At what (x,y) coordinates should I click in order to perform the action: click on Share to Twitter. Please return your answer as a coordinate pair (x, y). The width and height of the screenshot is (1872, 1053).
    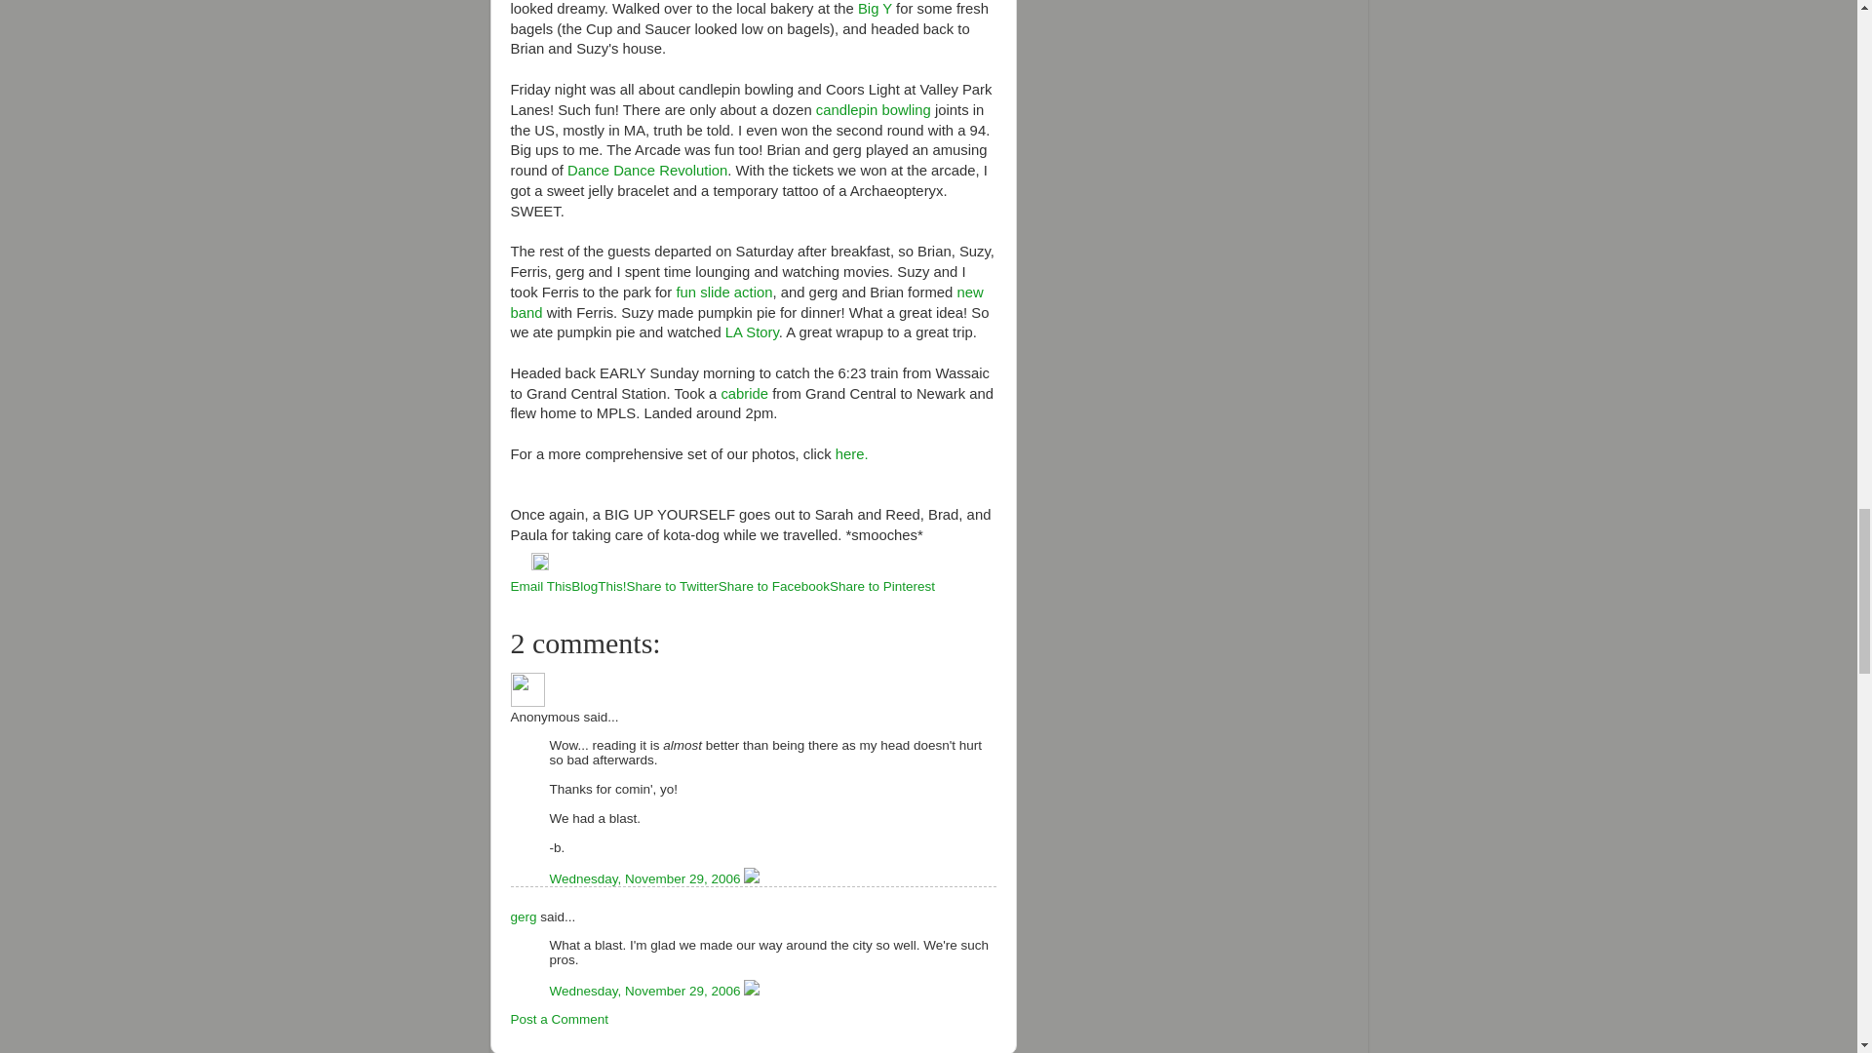
    Looking at the image, I should click on (673, 587).